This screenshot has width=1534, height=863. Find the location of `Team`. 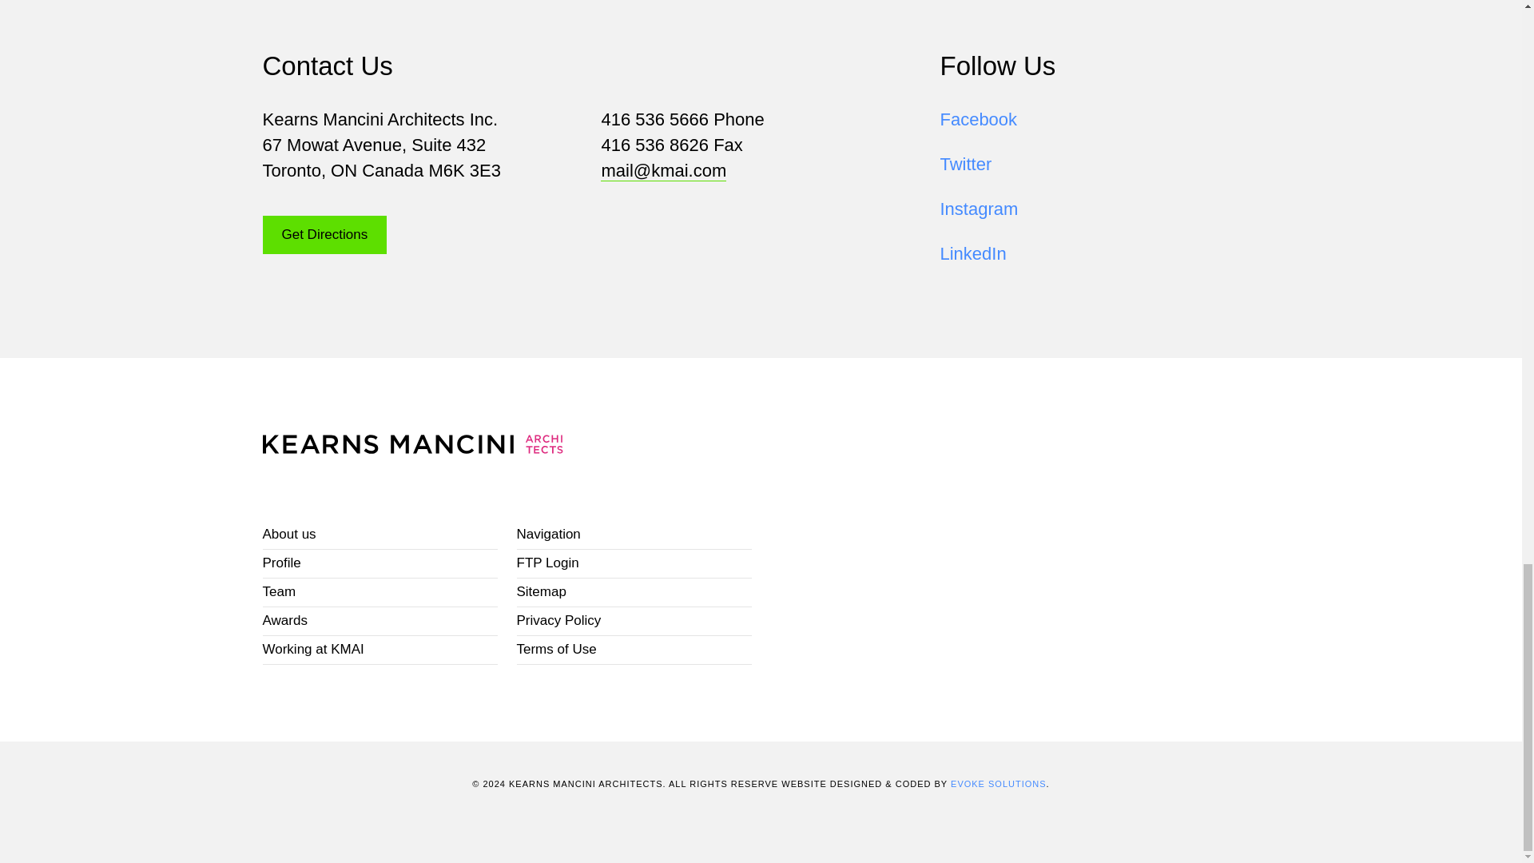

Team is located at coordinates (380, 593).